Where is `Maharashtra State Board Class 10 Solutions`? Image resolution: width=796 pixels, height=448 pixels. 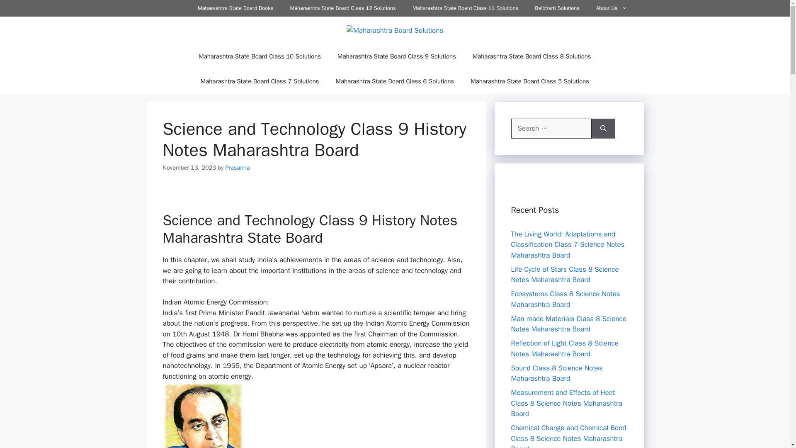
Maharashtra State Board Class 10 Solutions is located at coordinates (260, 56).